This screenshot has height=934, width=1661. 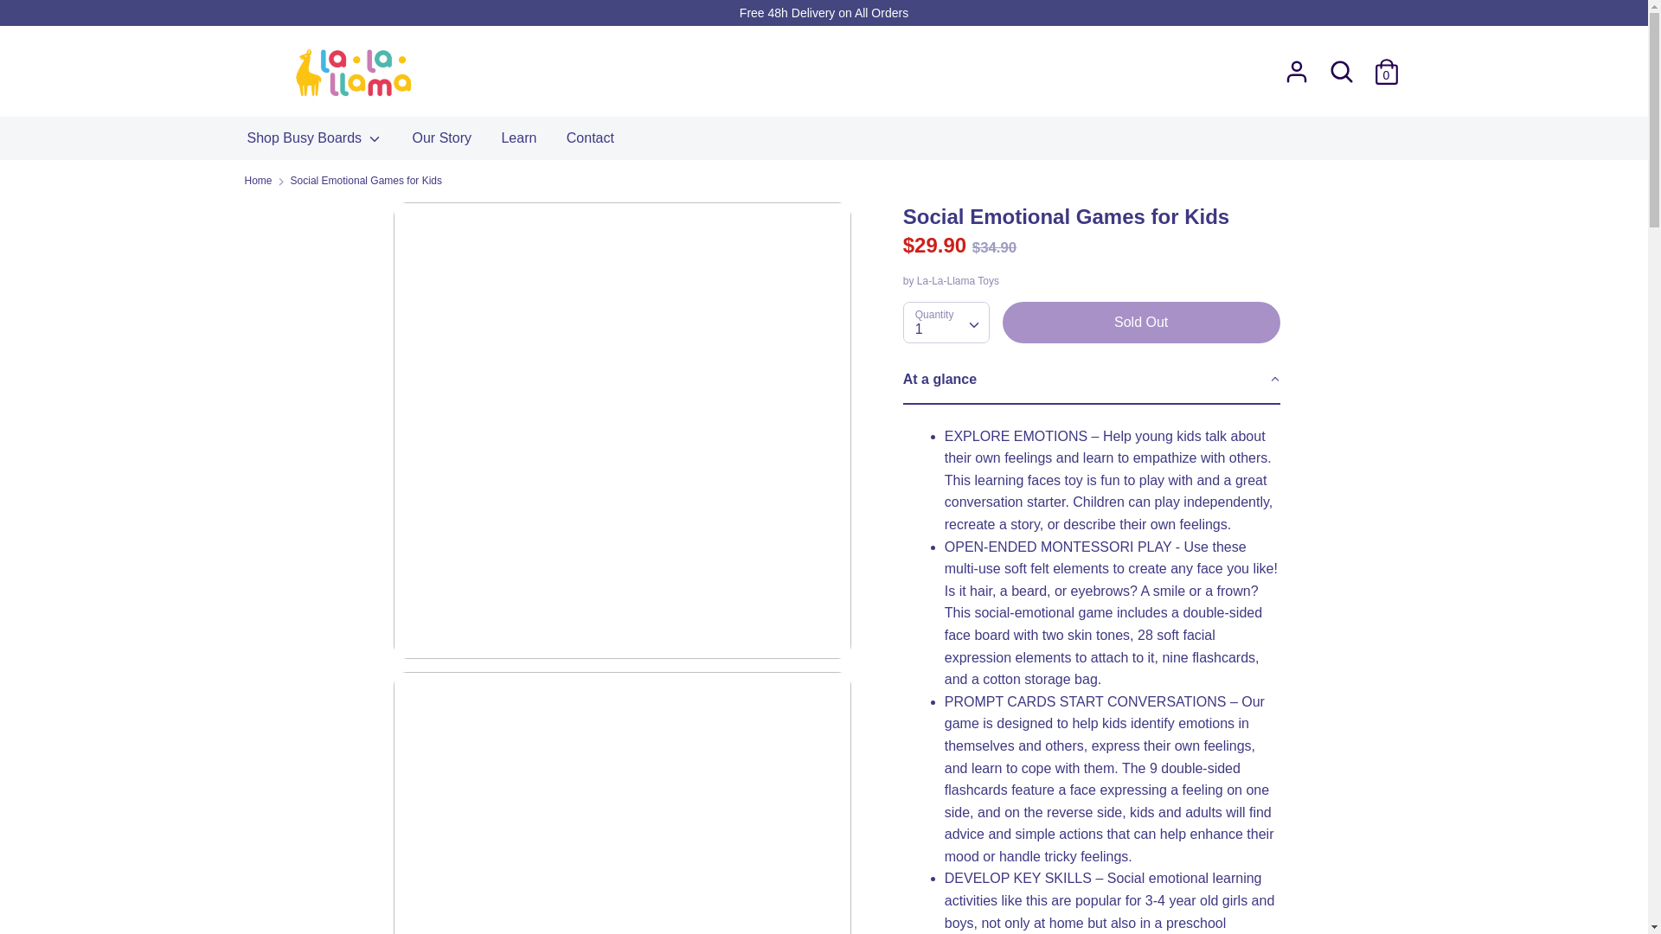 I want to click on Maestro, so click(x=1232, y=878).